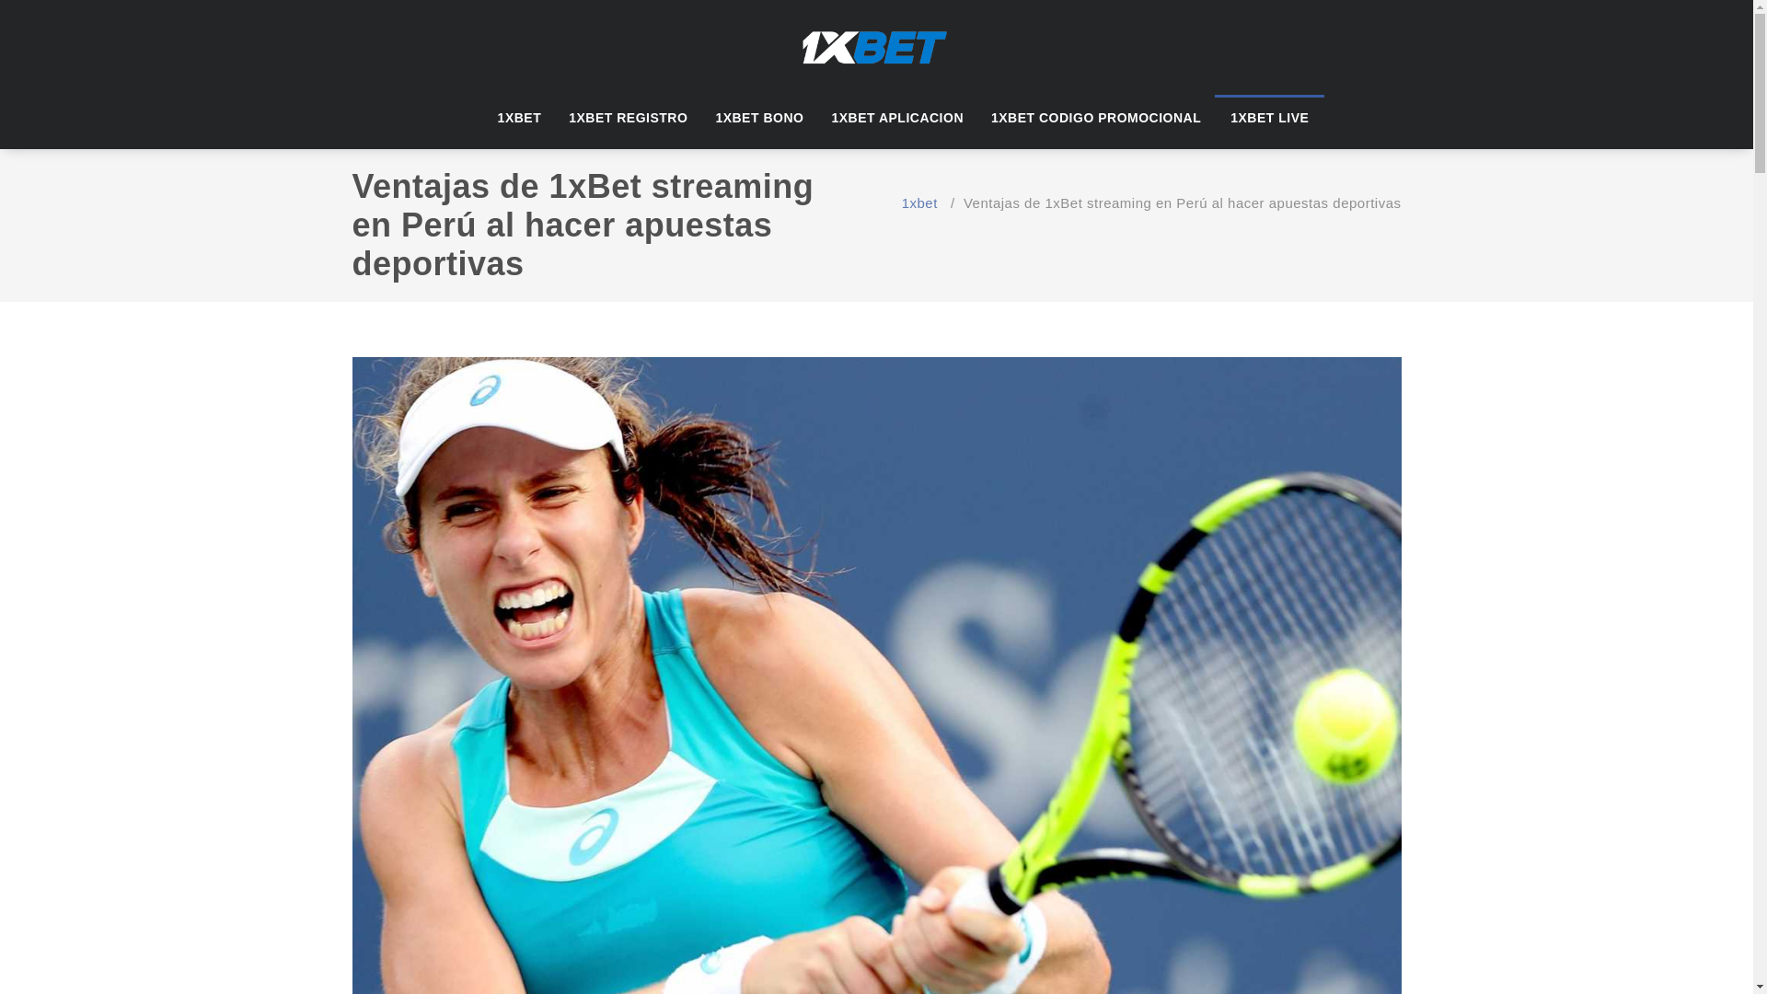 This screenshot has height=994, width=1767. I want to click on 1XBET REGISTRO, so click(628, 118).